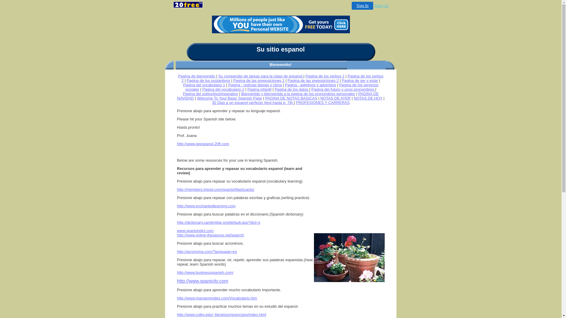 The width and height of the screenshot is (566, 318). Describe the element at coordinates (215, 190) in the screenshot. I see `http://members.tripod.com/spanishflashcards/` at that location.